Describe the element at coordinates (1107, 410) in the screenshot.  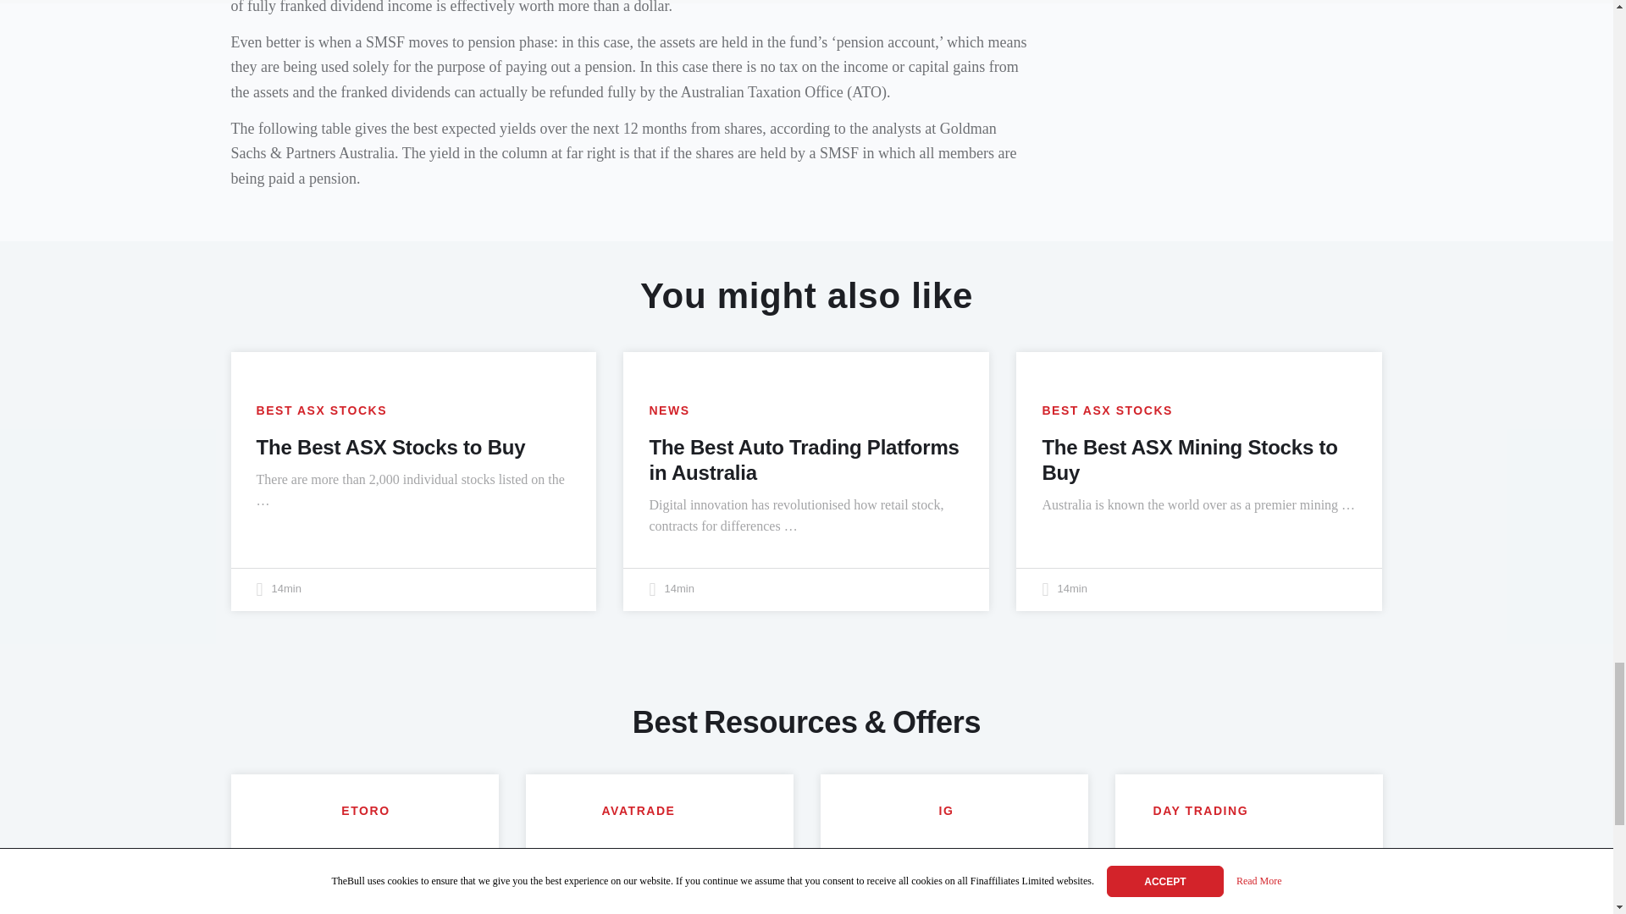
I see `BEST ASX STOCKS` at that location.